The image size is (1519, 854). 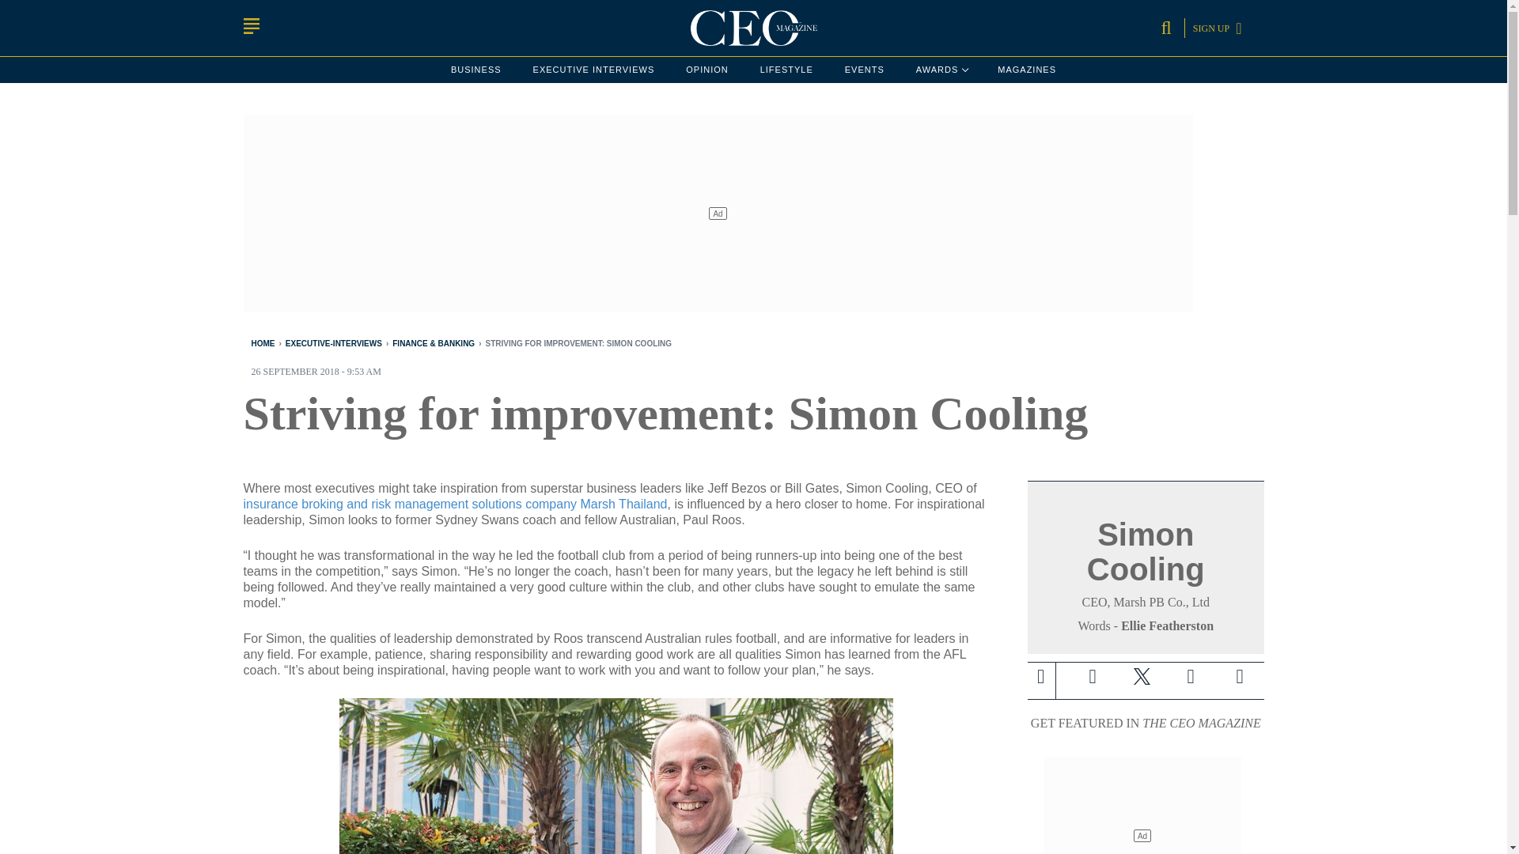 I want to click on Executive Interviews, so click(x=593, y=70).